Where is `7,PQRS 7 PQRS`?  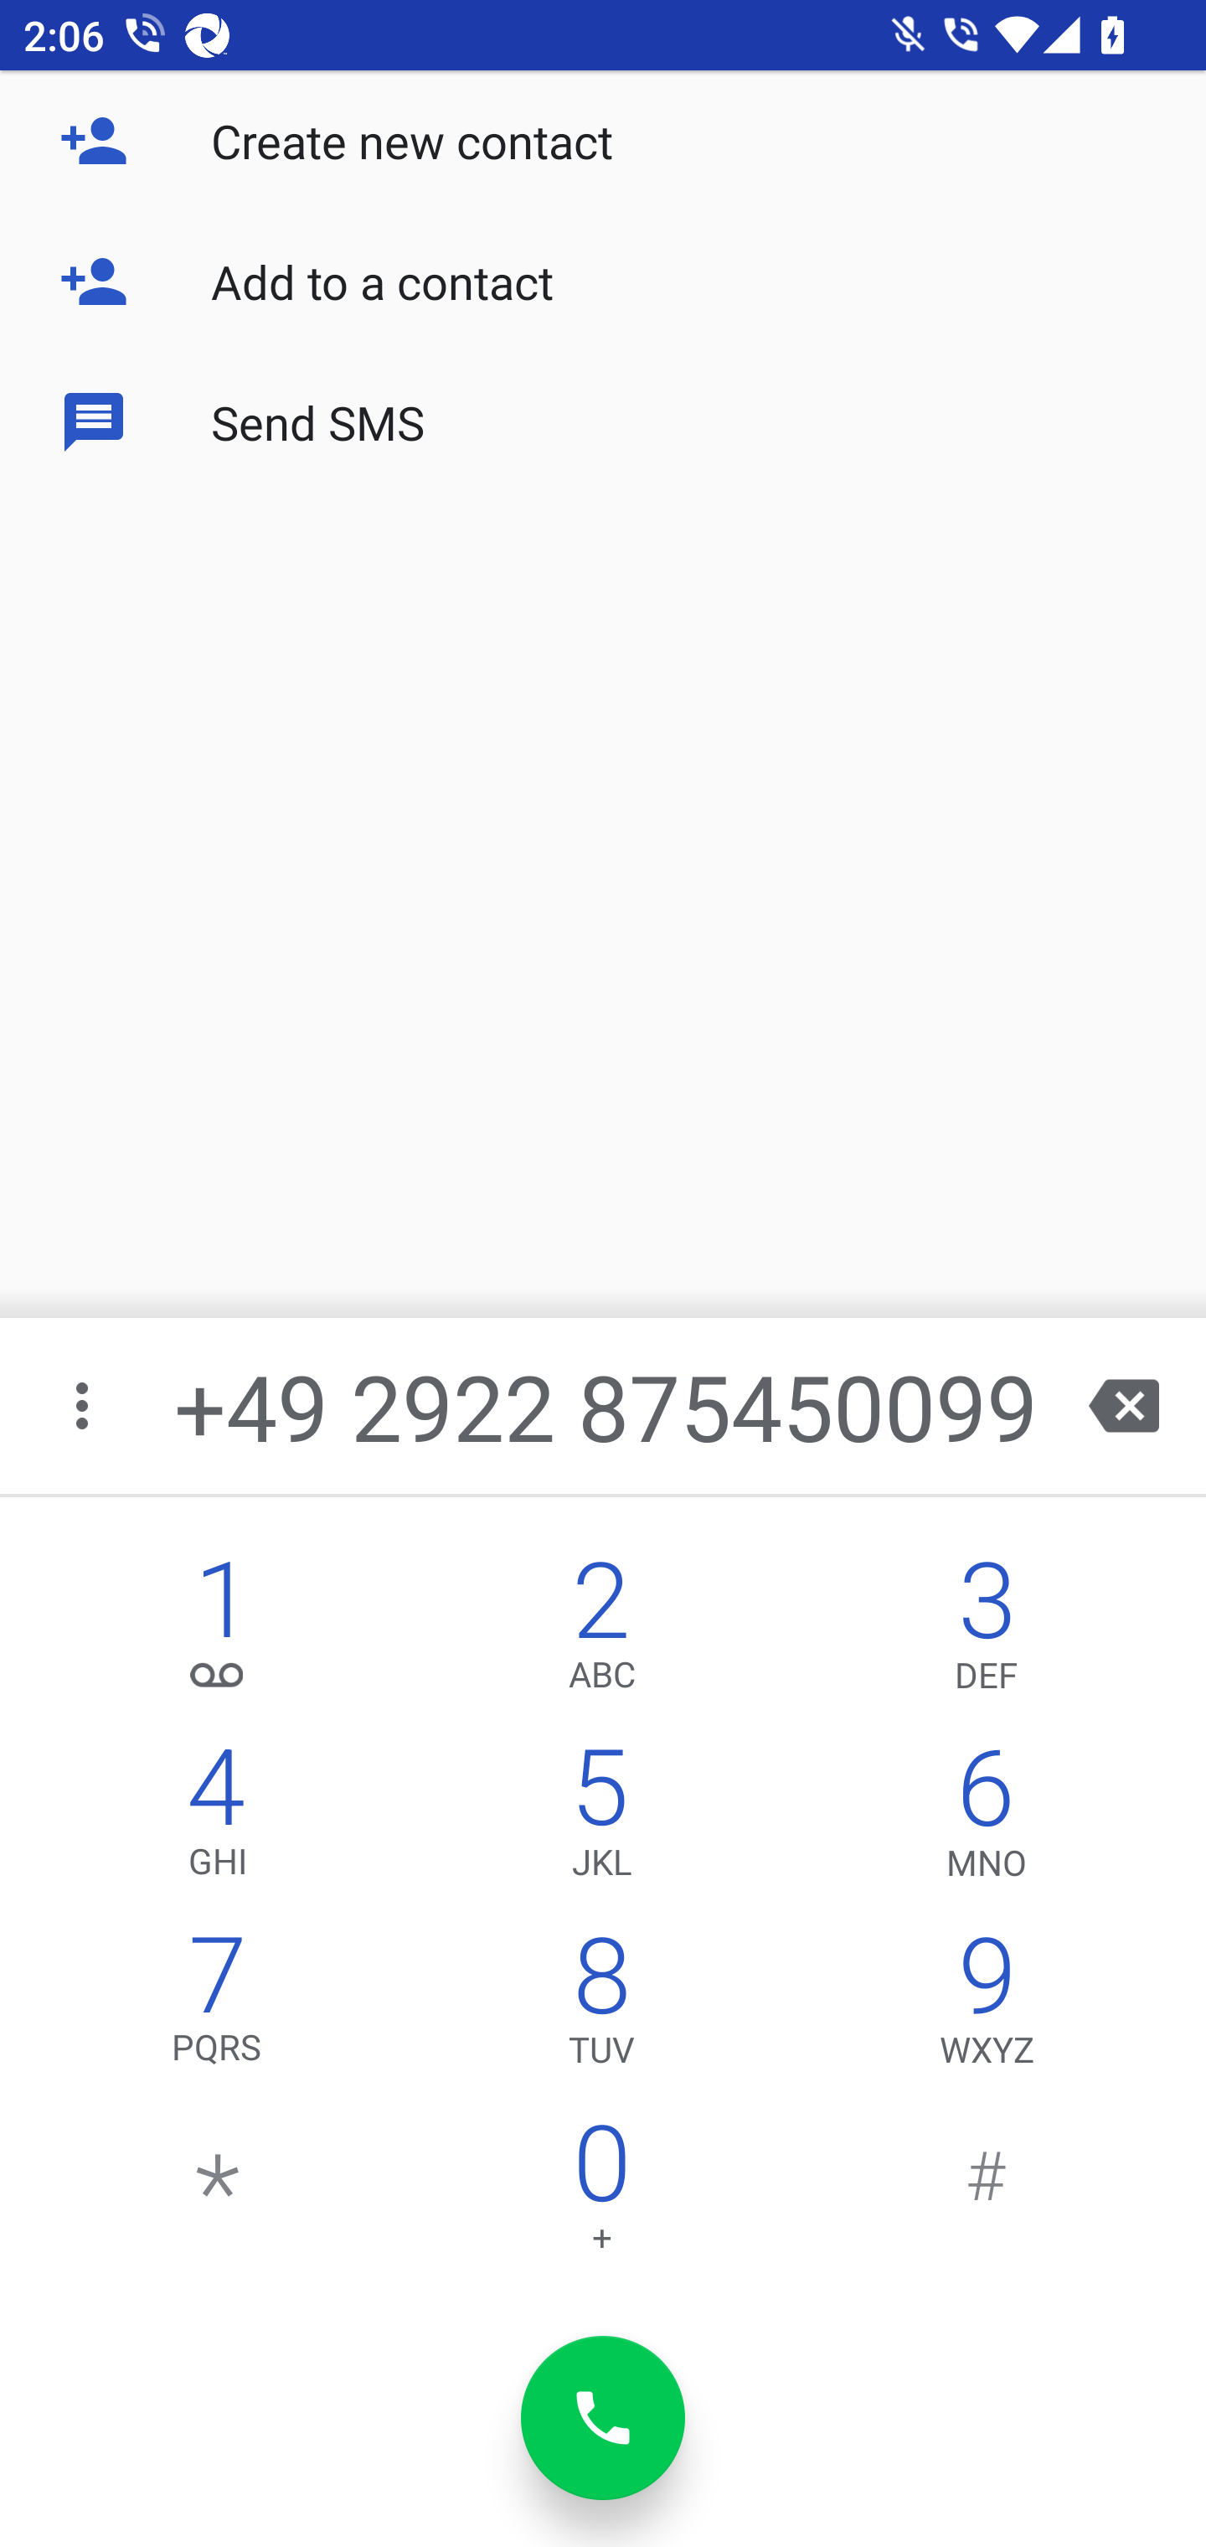 7,PQRS 7 PQRS is located at coordinates (218, 2007).